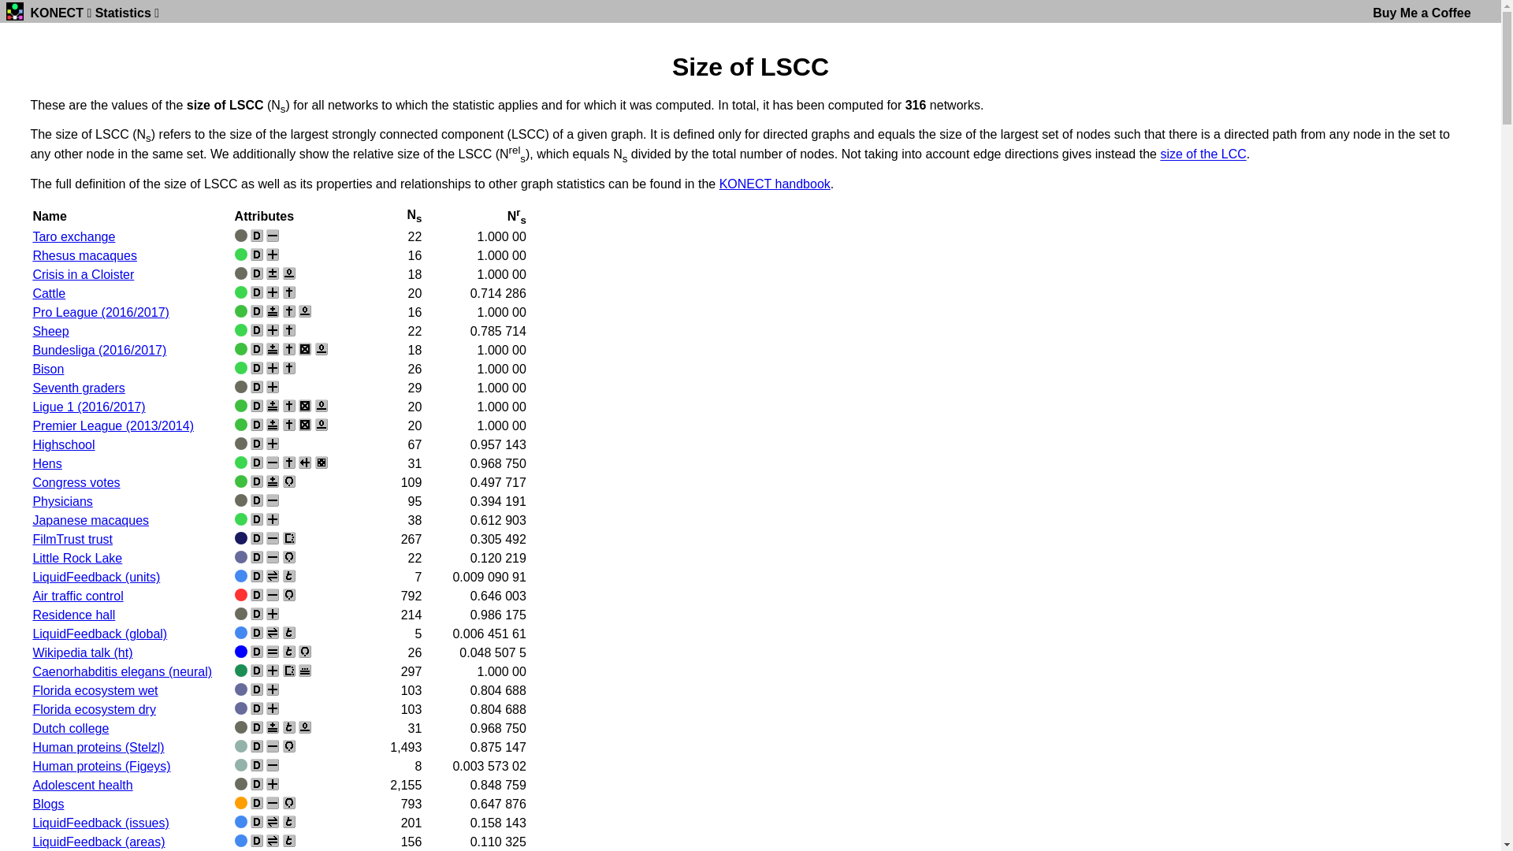  Describe the element at coordinates (273, 463) in the screenshot. I see `Unweighted, no multiple edges` at that location.